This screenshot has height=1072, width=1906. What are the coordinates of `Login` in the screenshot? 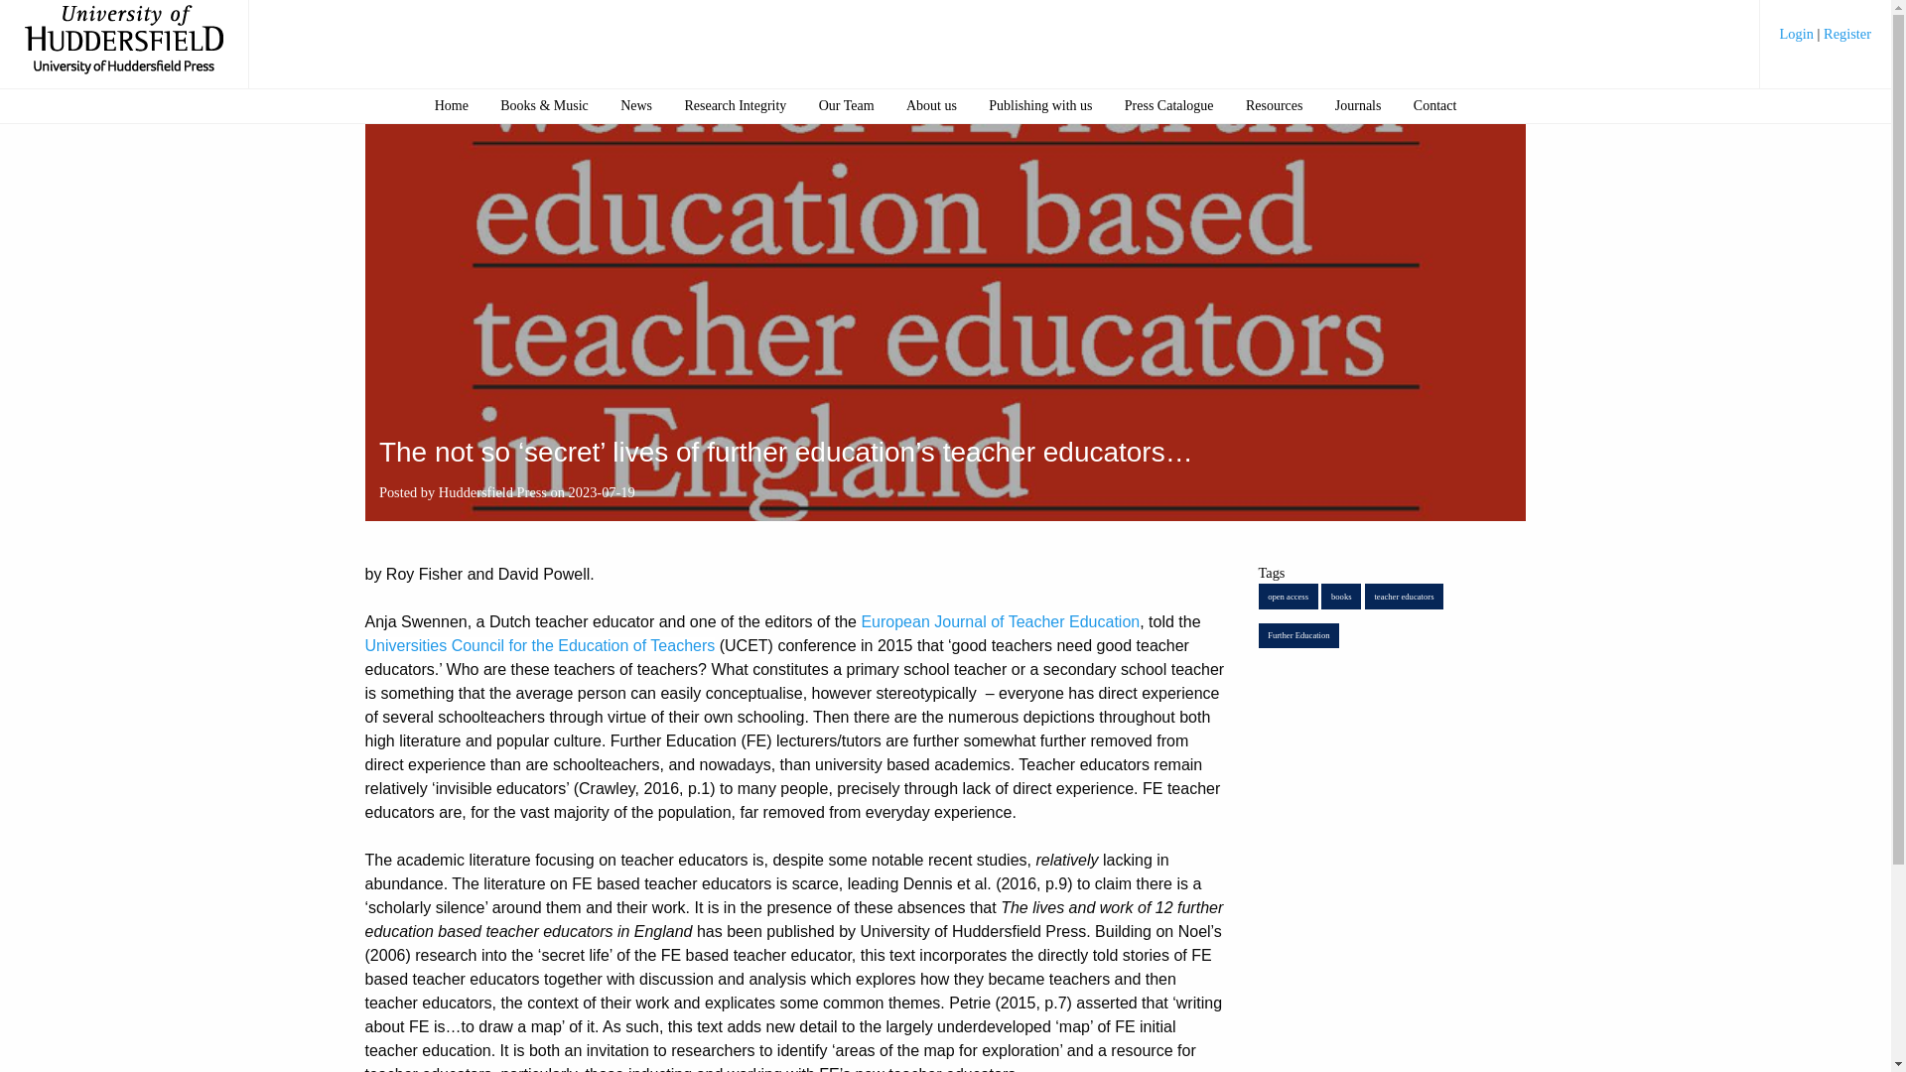 It's located at (1799, 34).